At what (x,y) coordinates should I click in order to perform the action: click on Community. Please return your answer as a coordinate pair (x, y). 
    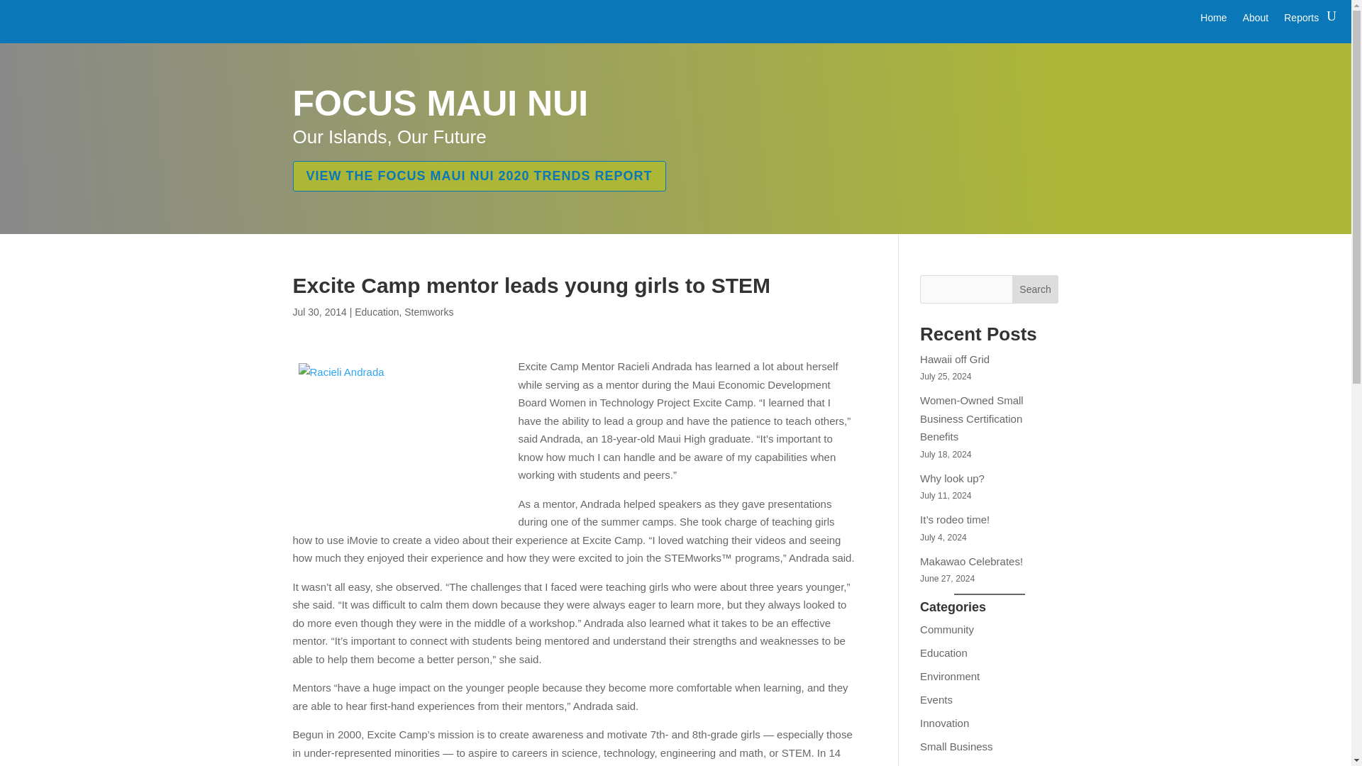
    Looking at the image, I should click on (946, 630).